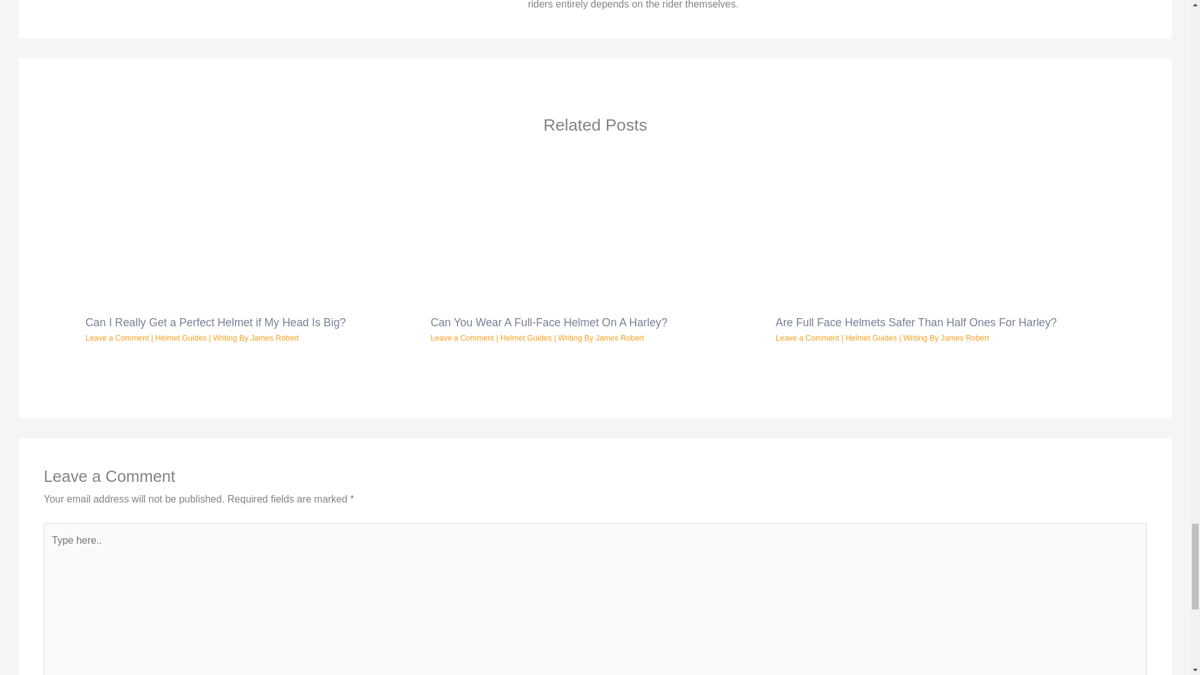 This screenshot has height=675, width=1200. What do you see at coordinates (181, 337) in the screenshot?
I see `Helmet Guides` at bounding box center [181, 337].